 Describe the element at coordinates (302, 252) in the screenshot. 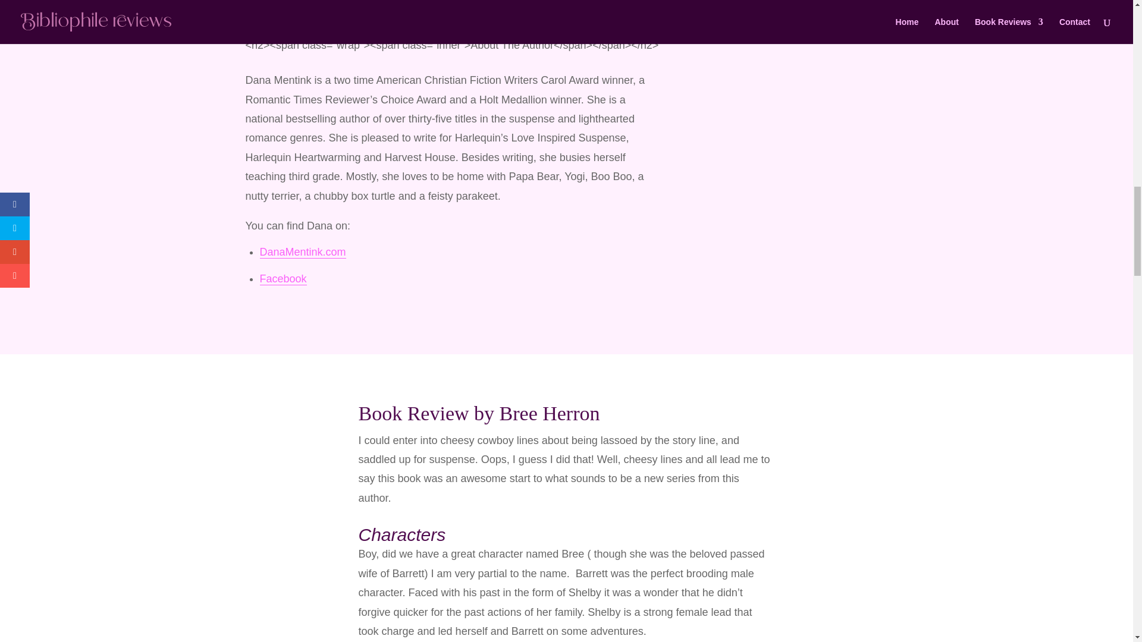

I see `DanaMentink.com` at that location.